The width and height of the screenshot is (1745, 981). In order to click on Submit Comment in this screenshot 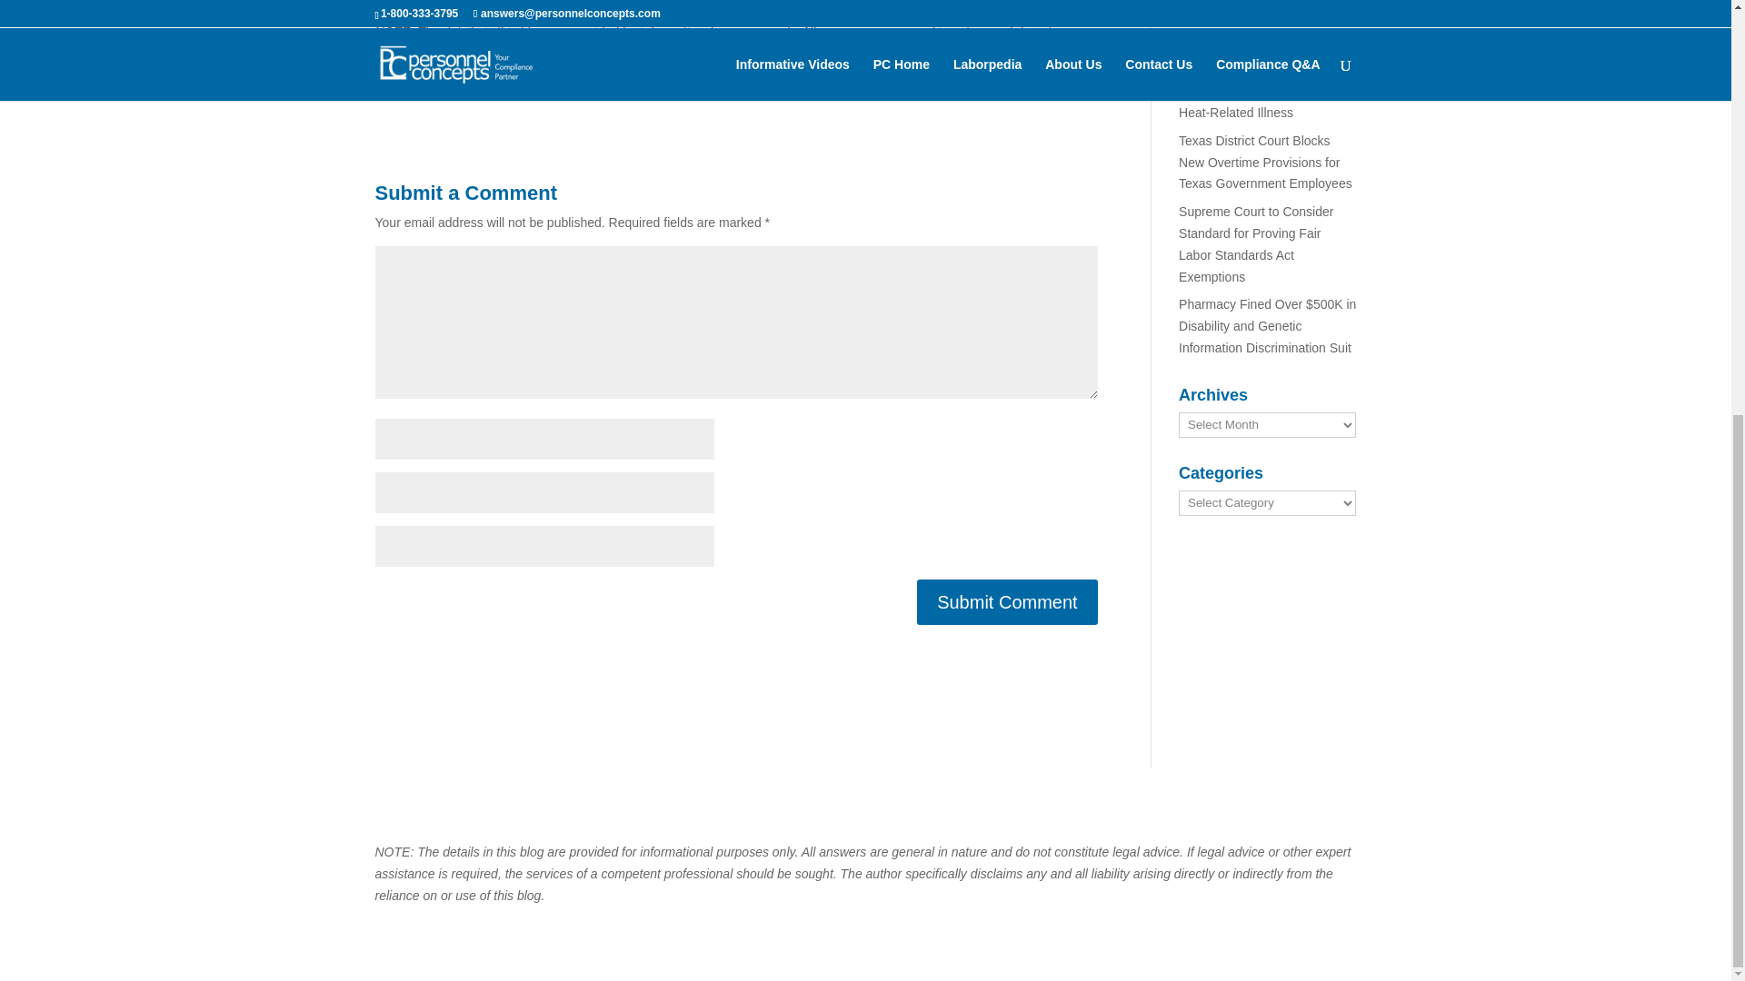, I will do `click(1007, 601)`.